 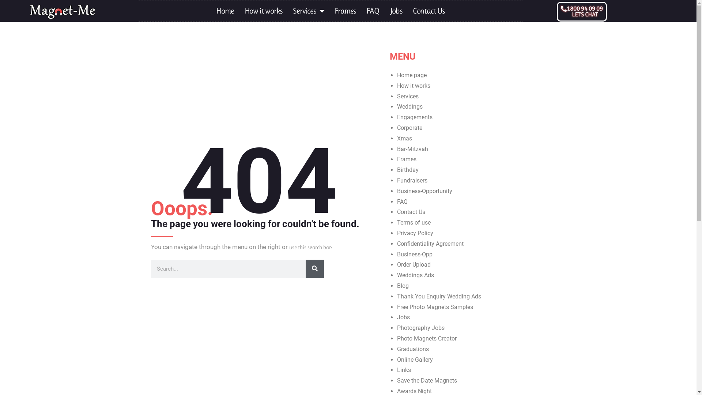 I want to click on Awards Night, so click(x=415, y=391).